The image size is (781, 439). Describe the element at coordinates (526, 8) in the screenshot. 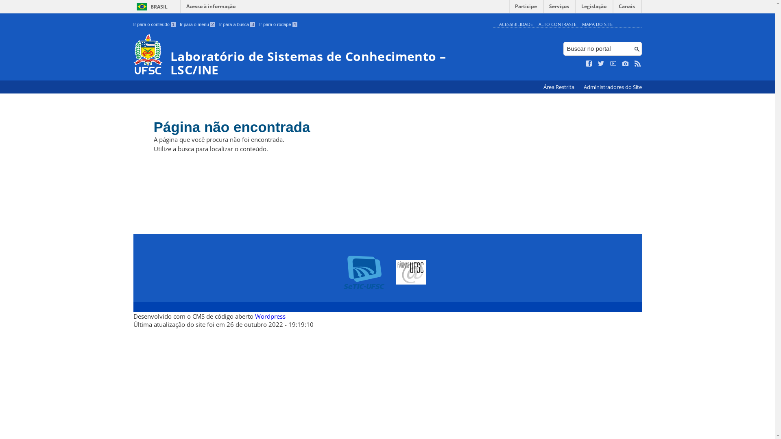

I see `Participe` at that location.